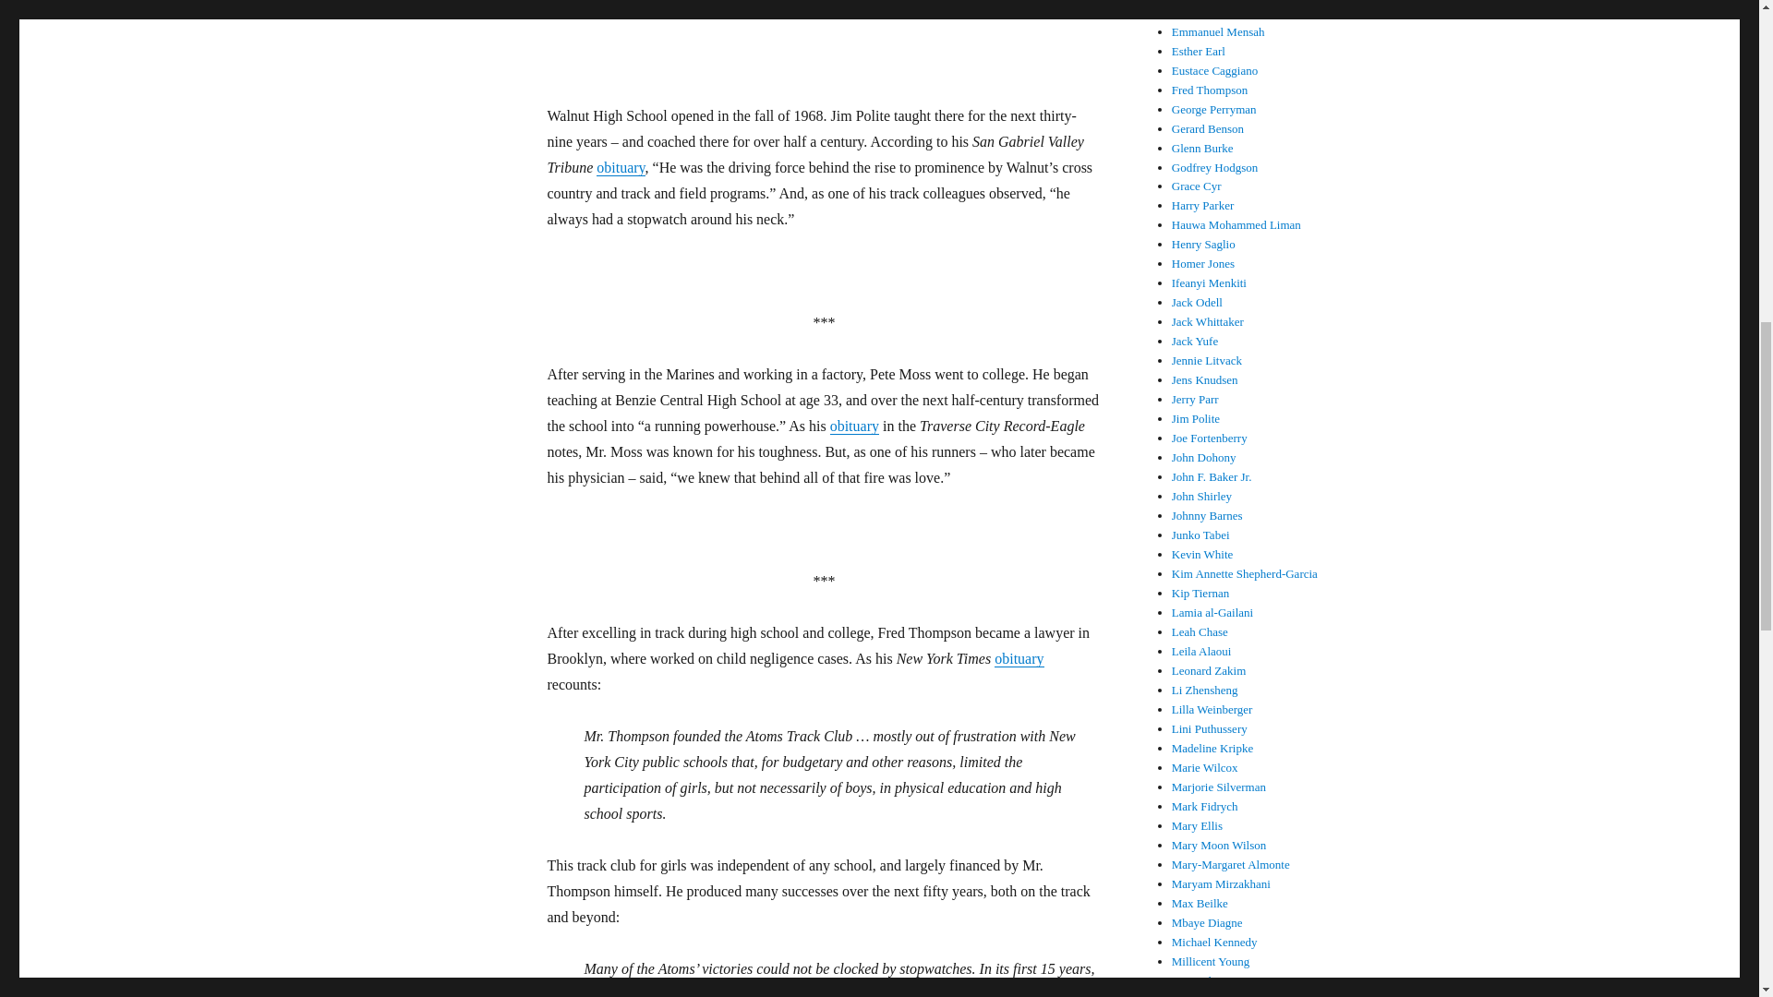 The width and height of the screenshot is (1773, 997). What do you see at coordinates (1019, 659) in the screenshot?
I see `obituary` at bounding box center [1019, 659].